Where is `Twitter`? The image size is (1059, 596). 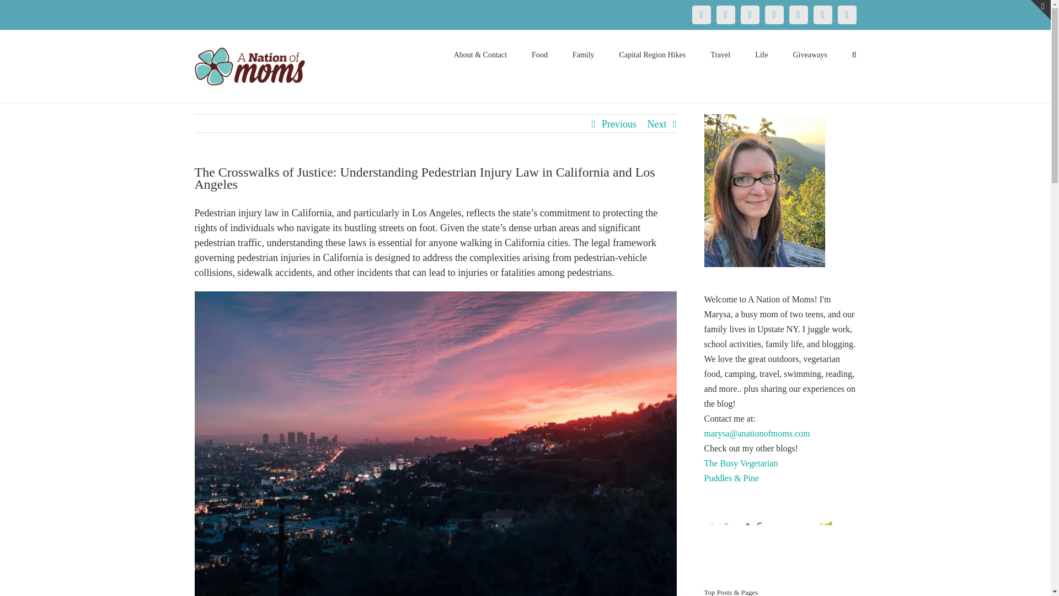 Twitter is located at coordinates (725, 14).